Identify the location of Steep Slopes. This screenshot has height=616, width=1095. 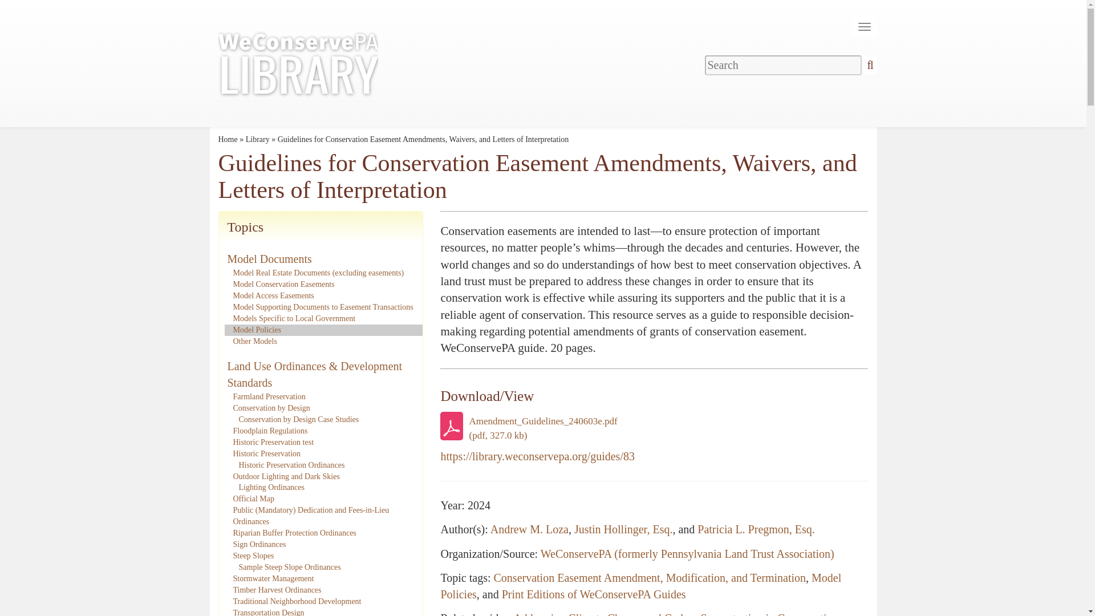
(253, 556).